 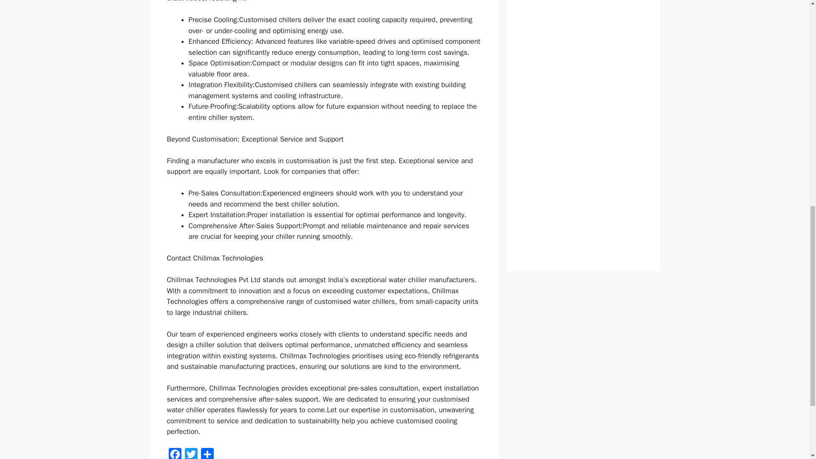 I want to click on Twitter, so click(x=191, y=453).